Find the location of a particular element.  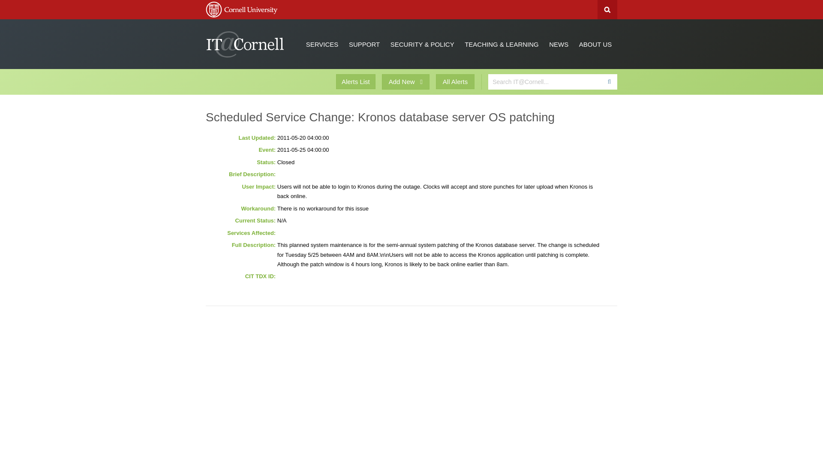

NEWS is located at coordinates (559, 44).